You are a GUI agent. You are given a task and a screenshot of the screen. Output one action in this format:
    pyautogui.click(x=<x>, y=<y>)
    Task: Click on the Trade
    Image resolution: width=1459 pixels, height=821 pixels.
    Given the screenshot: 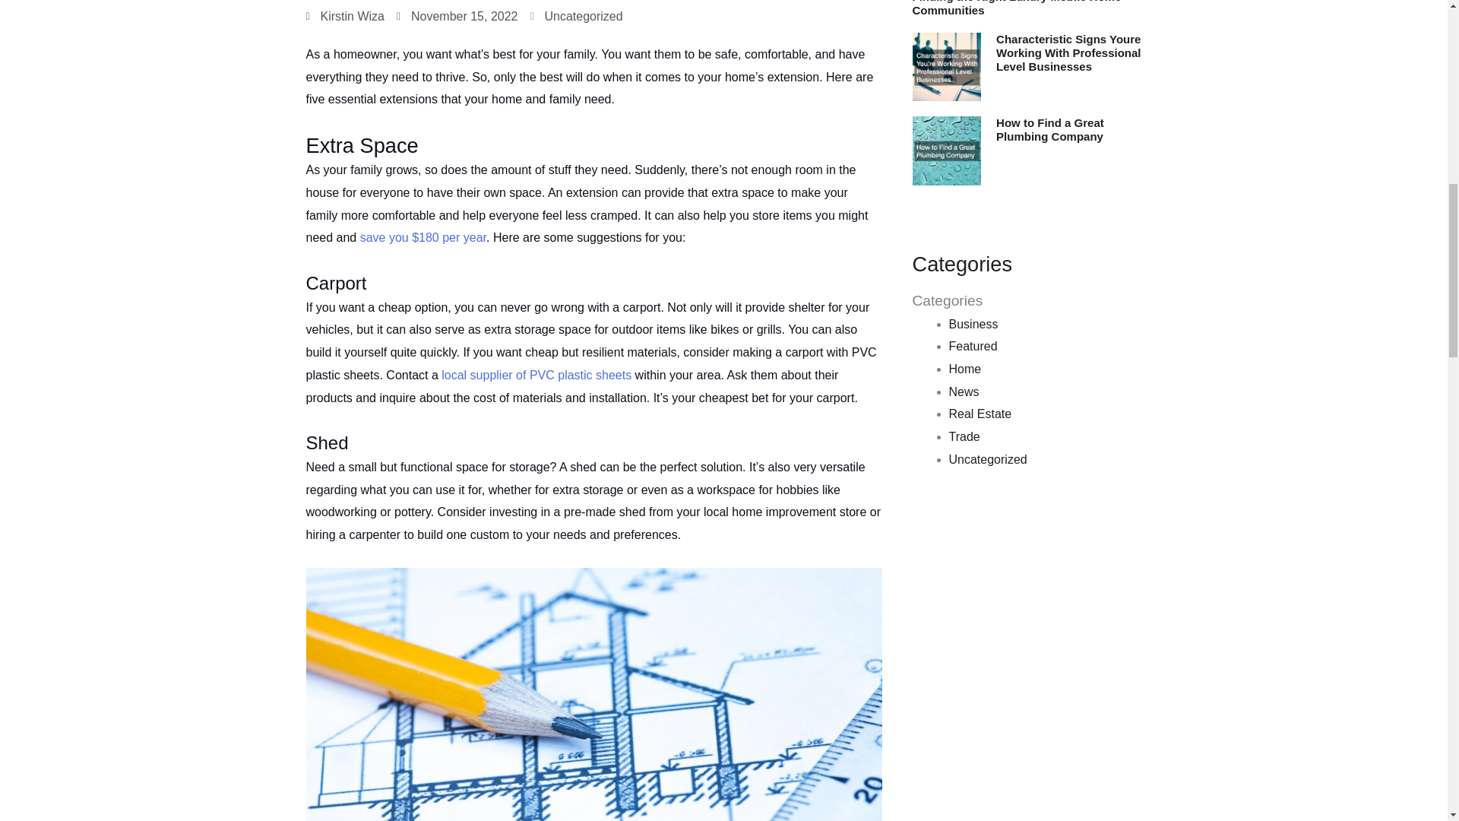 What is the action you would take?
    pyautogui.click(x=964, y=436)
    